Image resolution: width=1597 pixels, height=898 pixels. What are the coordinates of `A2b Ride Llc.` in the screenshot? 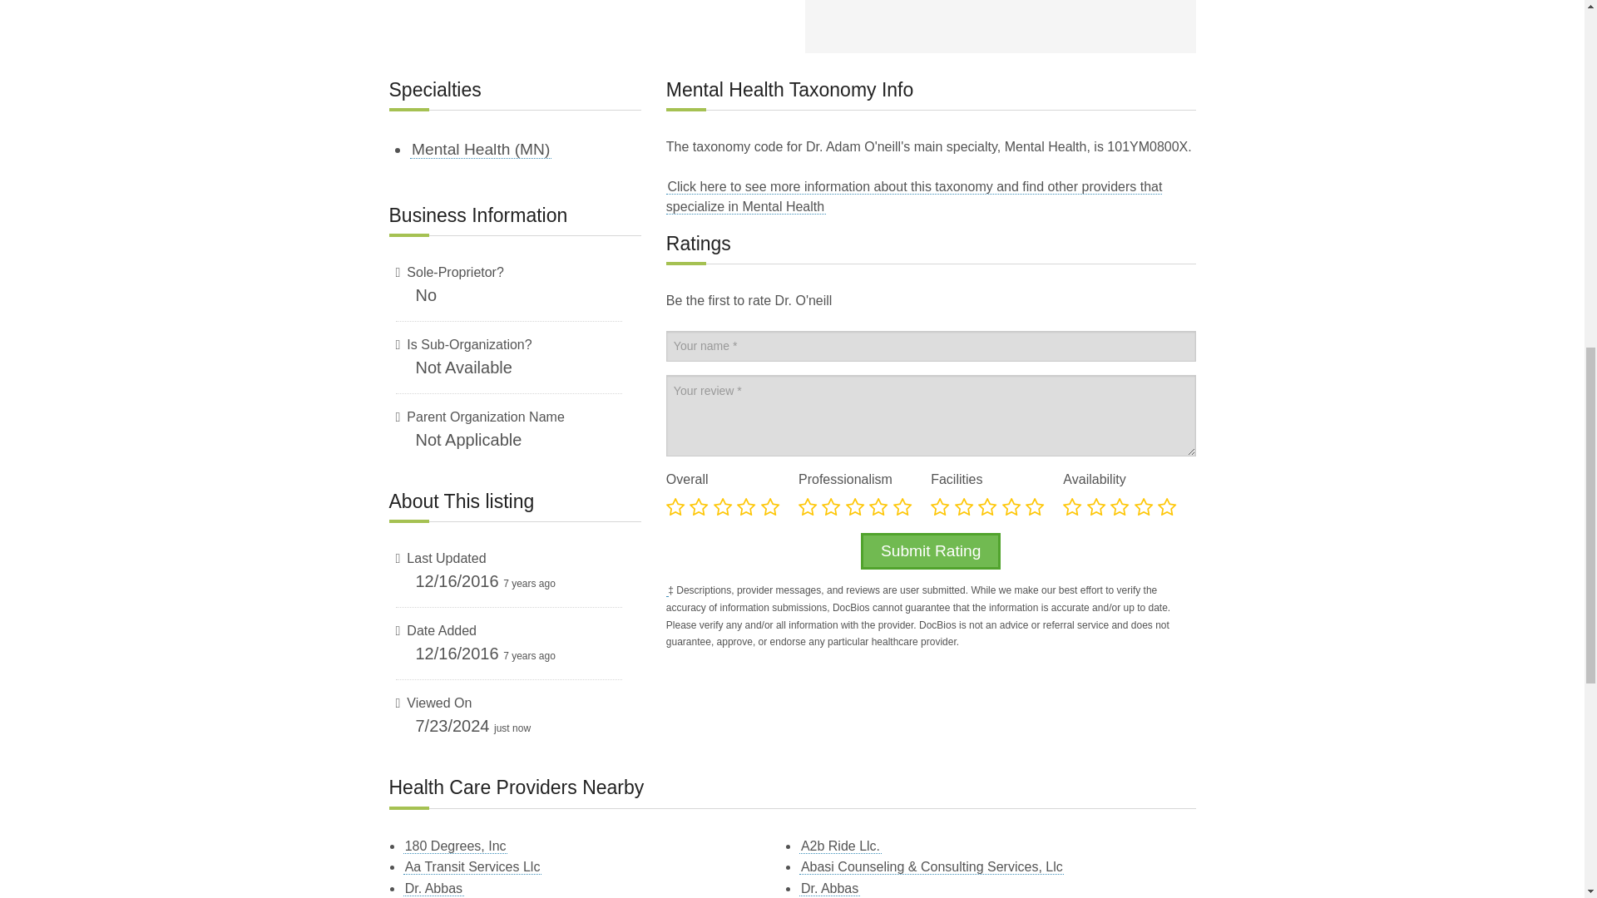 It's located at (840, 846).